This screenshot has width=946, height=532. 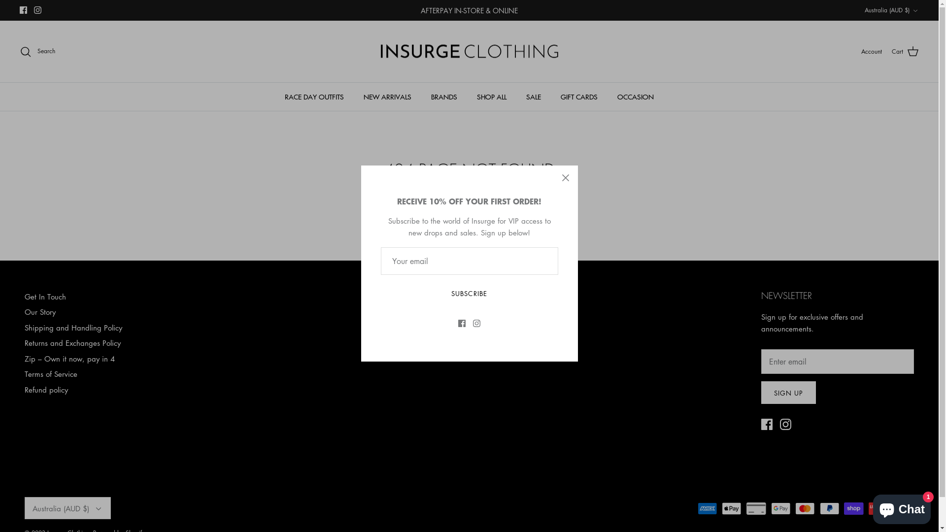 I want to click on home page, so click(x=493, y=205).